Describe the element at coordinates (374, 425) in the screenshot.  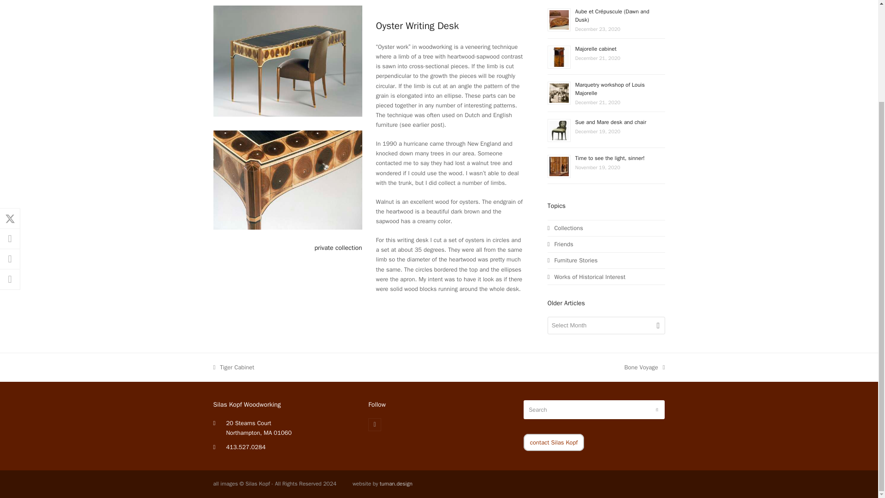
I see `Facebook` at that location.